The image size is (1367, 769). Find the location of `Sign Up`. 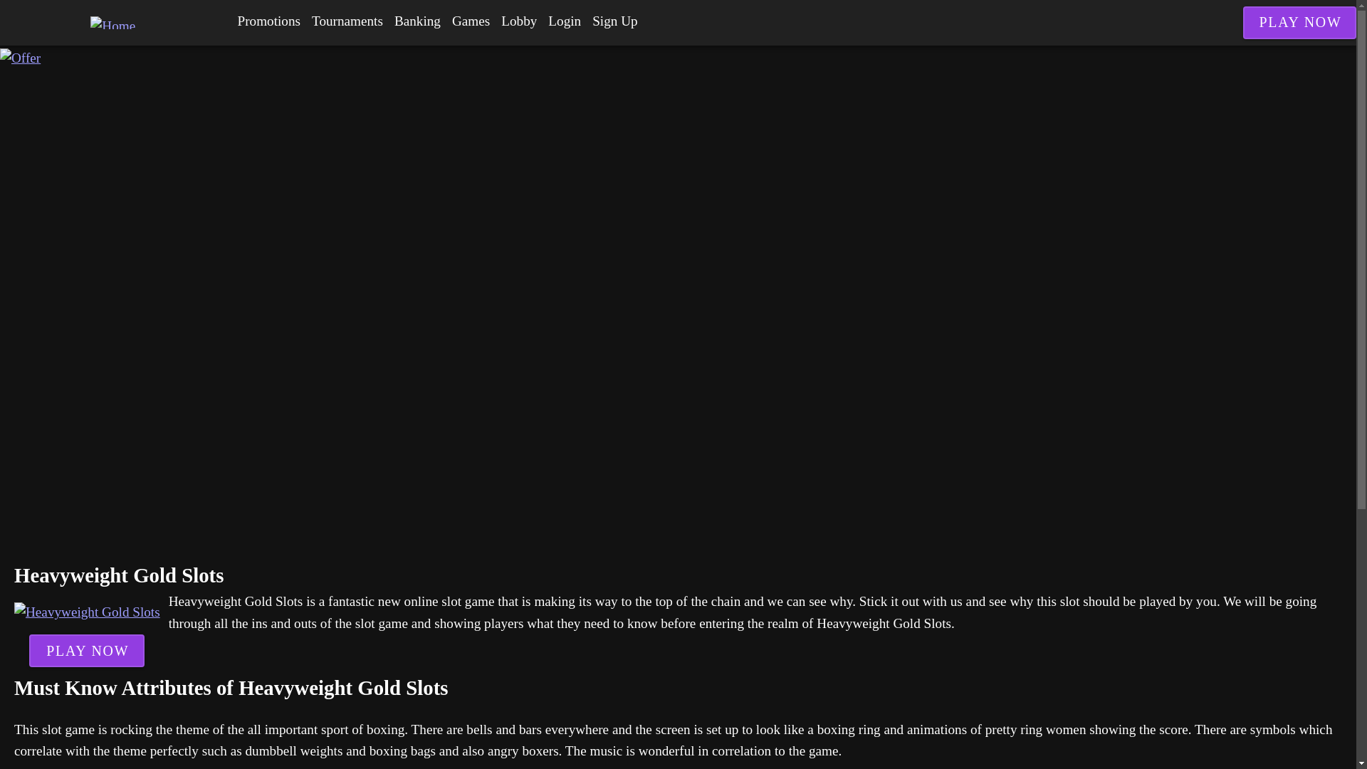

Sign Up is located at coordinates (614, 21).